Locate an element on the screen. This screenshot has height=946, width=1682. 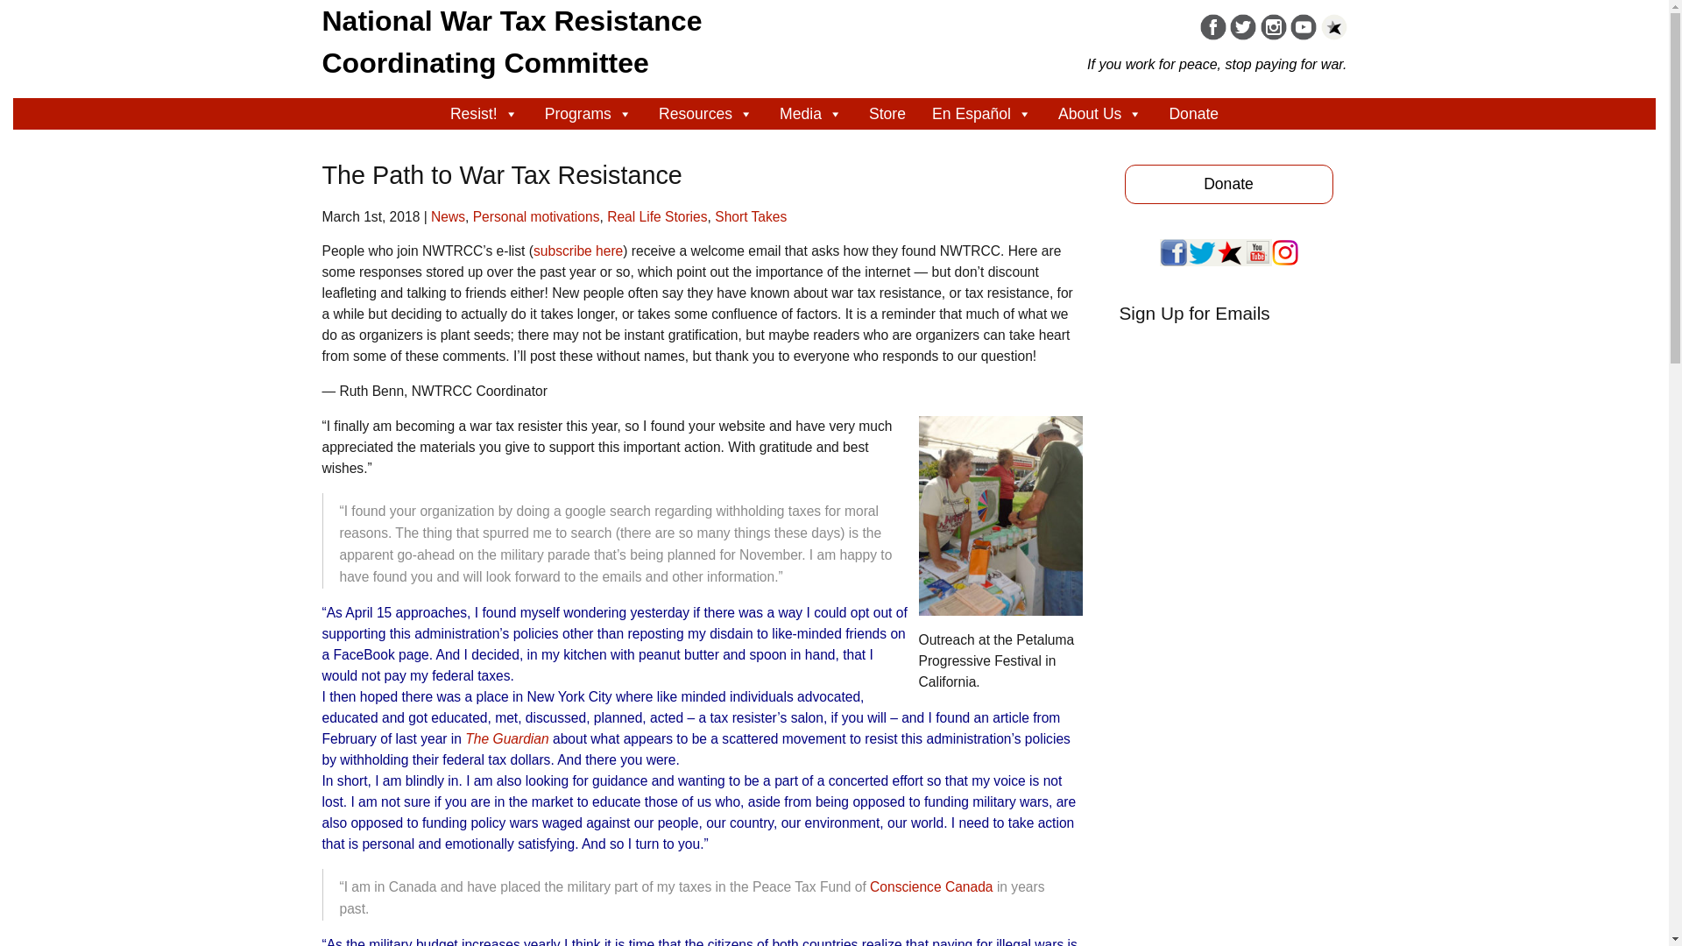
Home is located at coordinates (512, 39).